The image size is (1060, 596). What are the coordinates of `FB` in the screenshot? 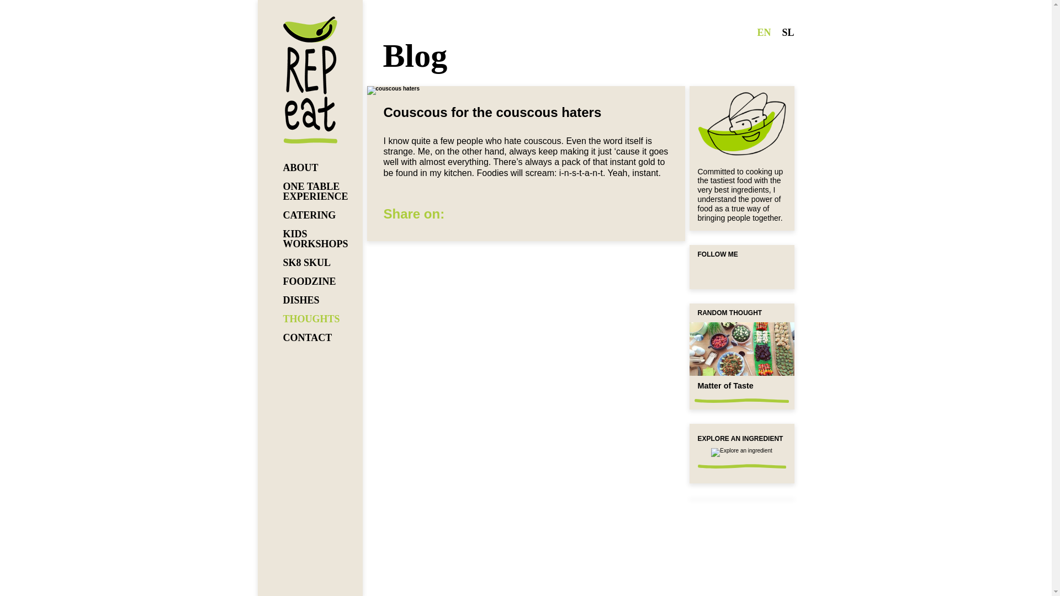 It's located at (730, 273).